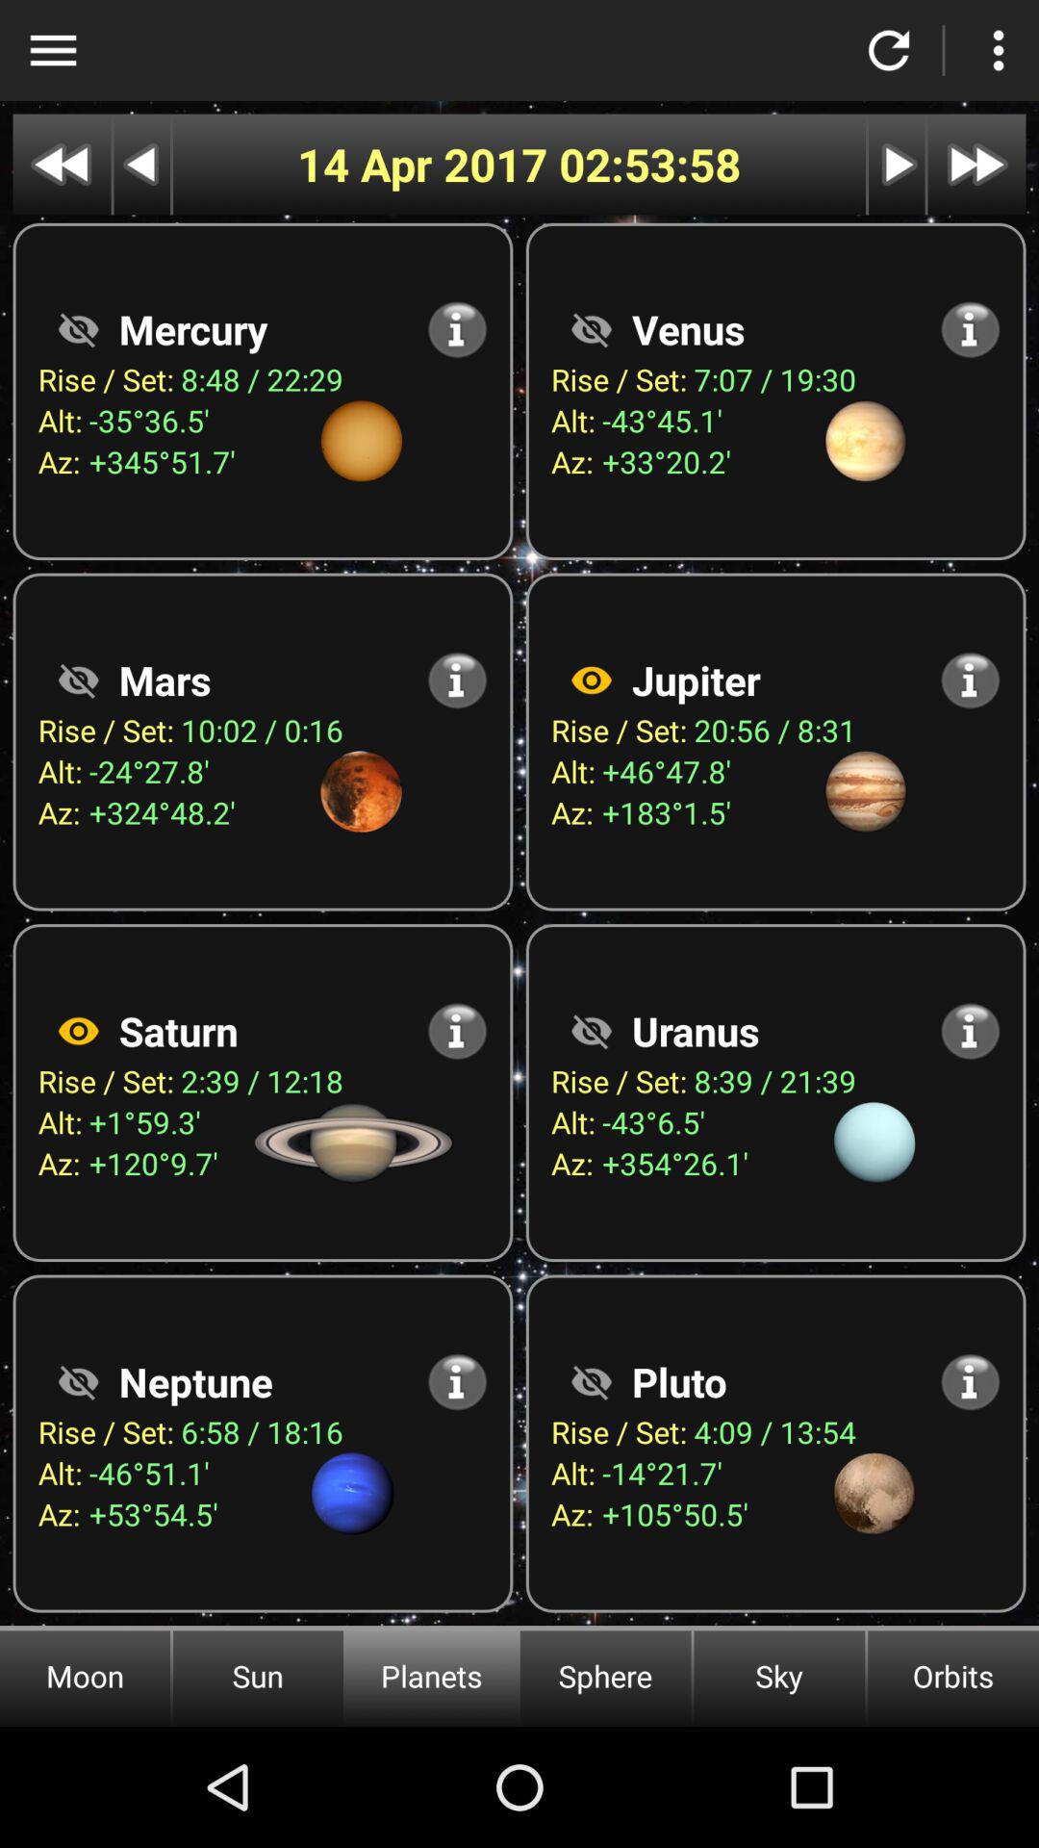 This screenshot has width=1039, height=1848. Describe the element at coordinates (458, 1382) in the screenshot. I see `more information` at that location.